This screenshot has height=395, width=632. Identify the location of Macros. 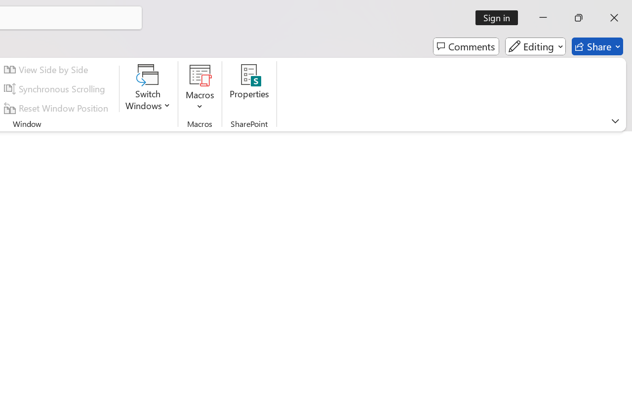
(199, 89).